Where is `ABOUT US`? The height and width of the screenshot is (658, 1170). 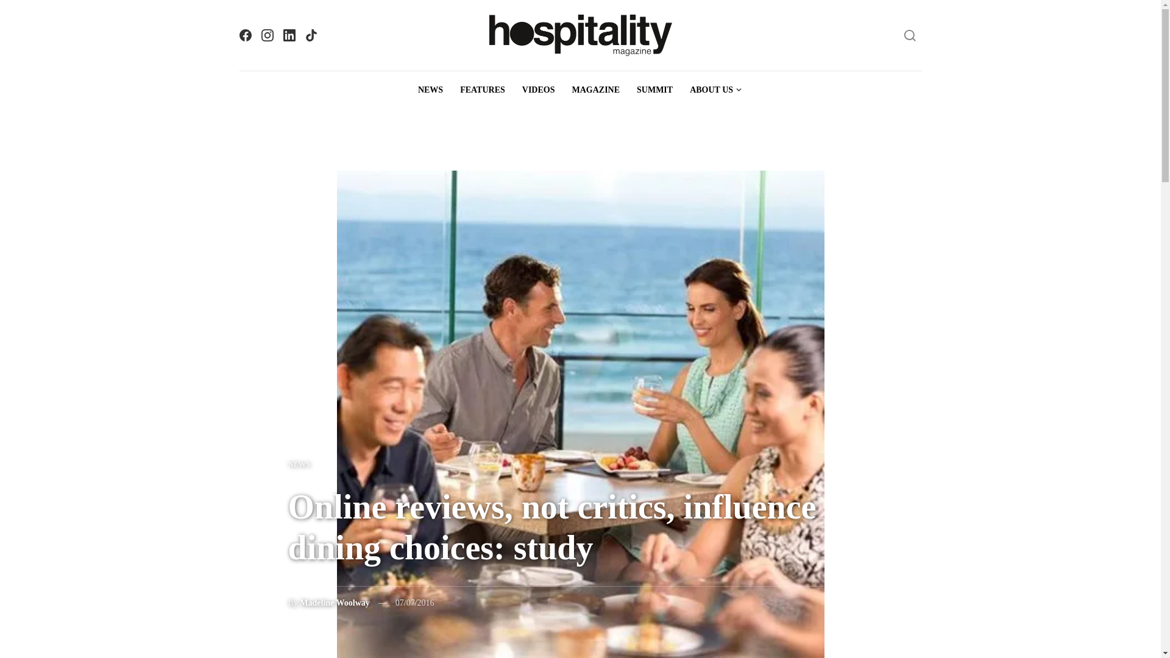
ABOUT US is located at coordinates (715, 90).